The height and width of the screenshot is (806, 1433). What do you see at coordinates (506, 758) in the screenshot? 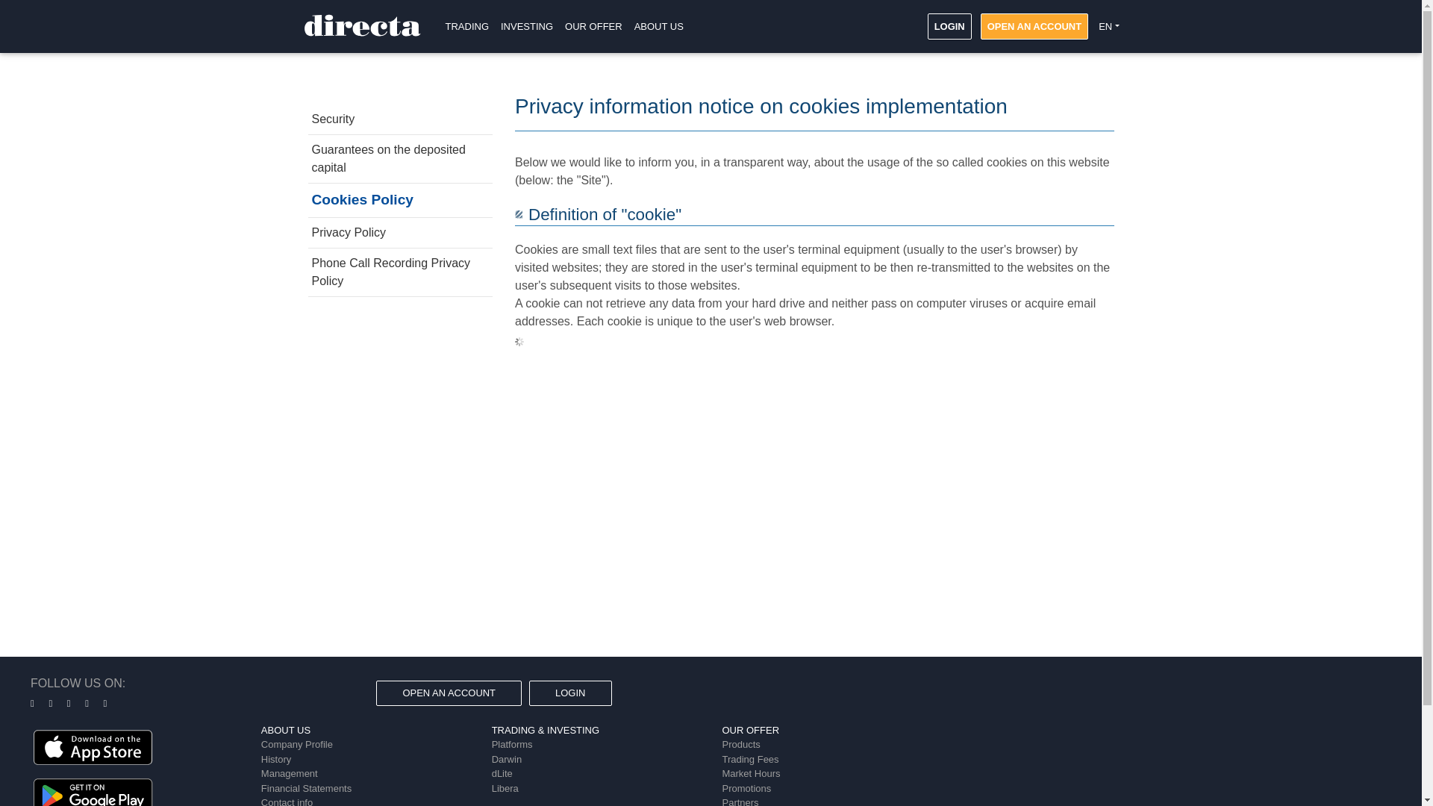
I see `Darwin` at bounding box center [506, 758].